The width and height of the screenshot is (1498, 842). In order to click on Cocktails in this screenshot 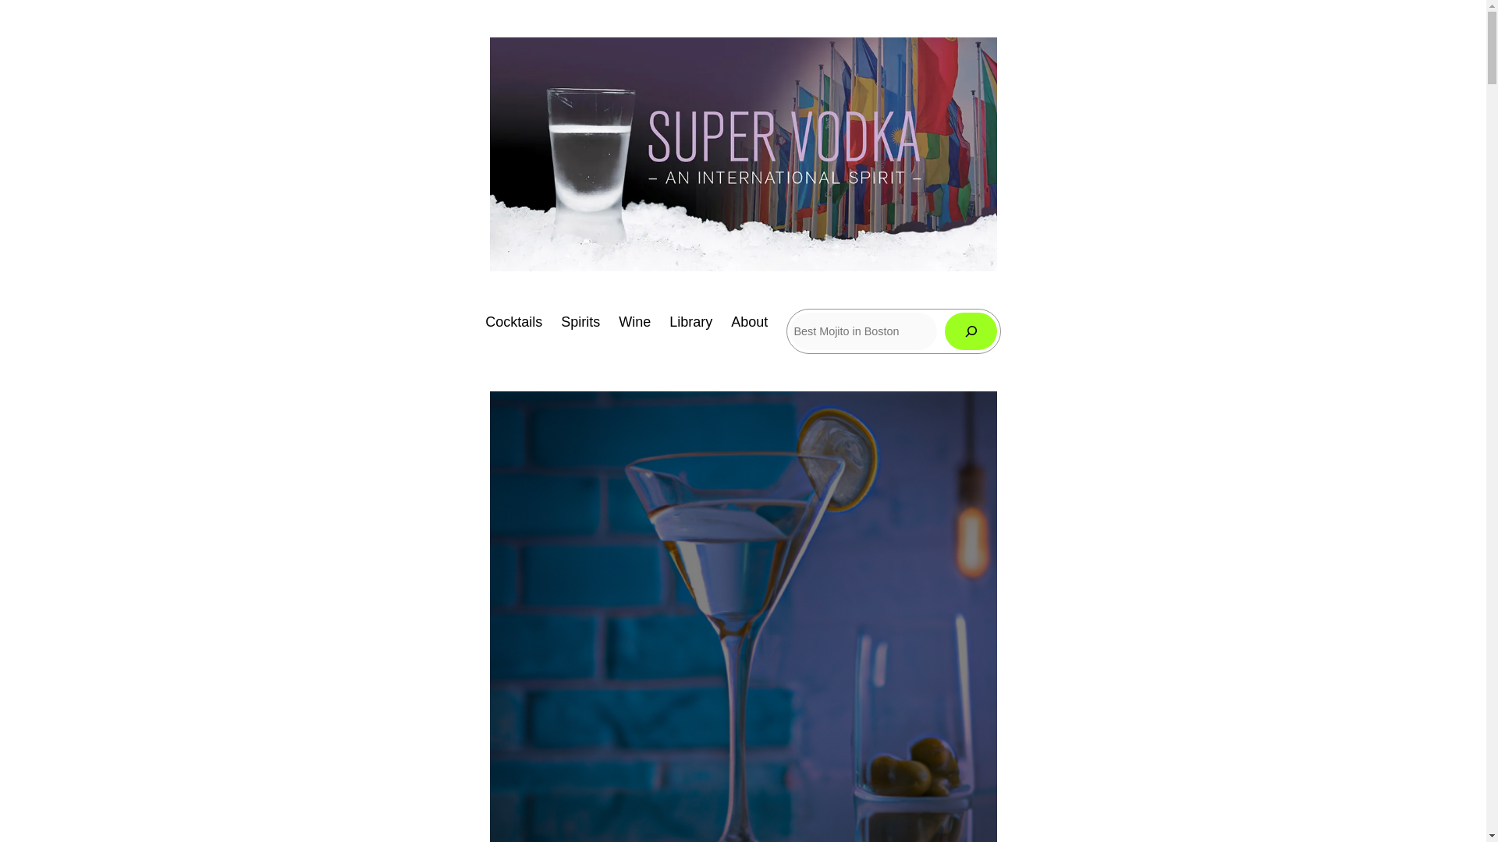, I will do `click(513, 321)`.